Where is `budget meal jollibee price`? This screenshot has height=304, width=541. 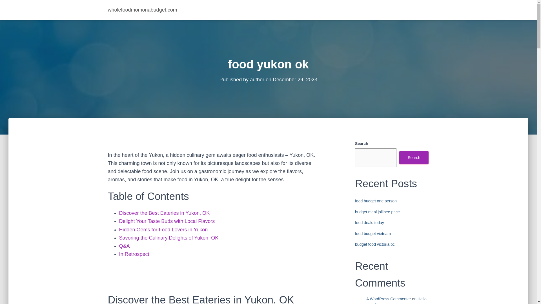 budget meal jollibee price is located at coordinates (377, 212).